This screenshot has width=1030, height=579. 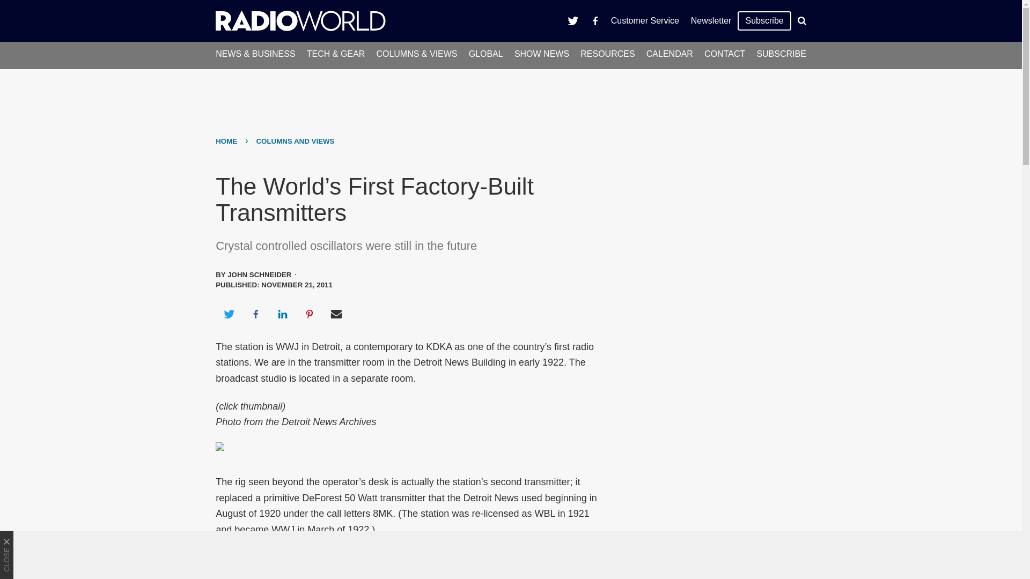 I want to click on Share on LinkedIn, so click(x=282, y=314).